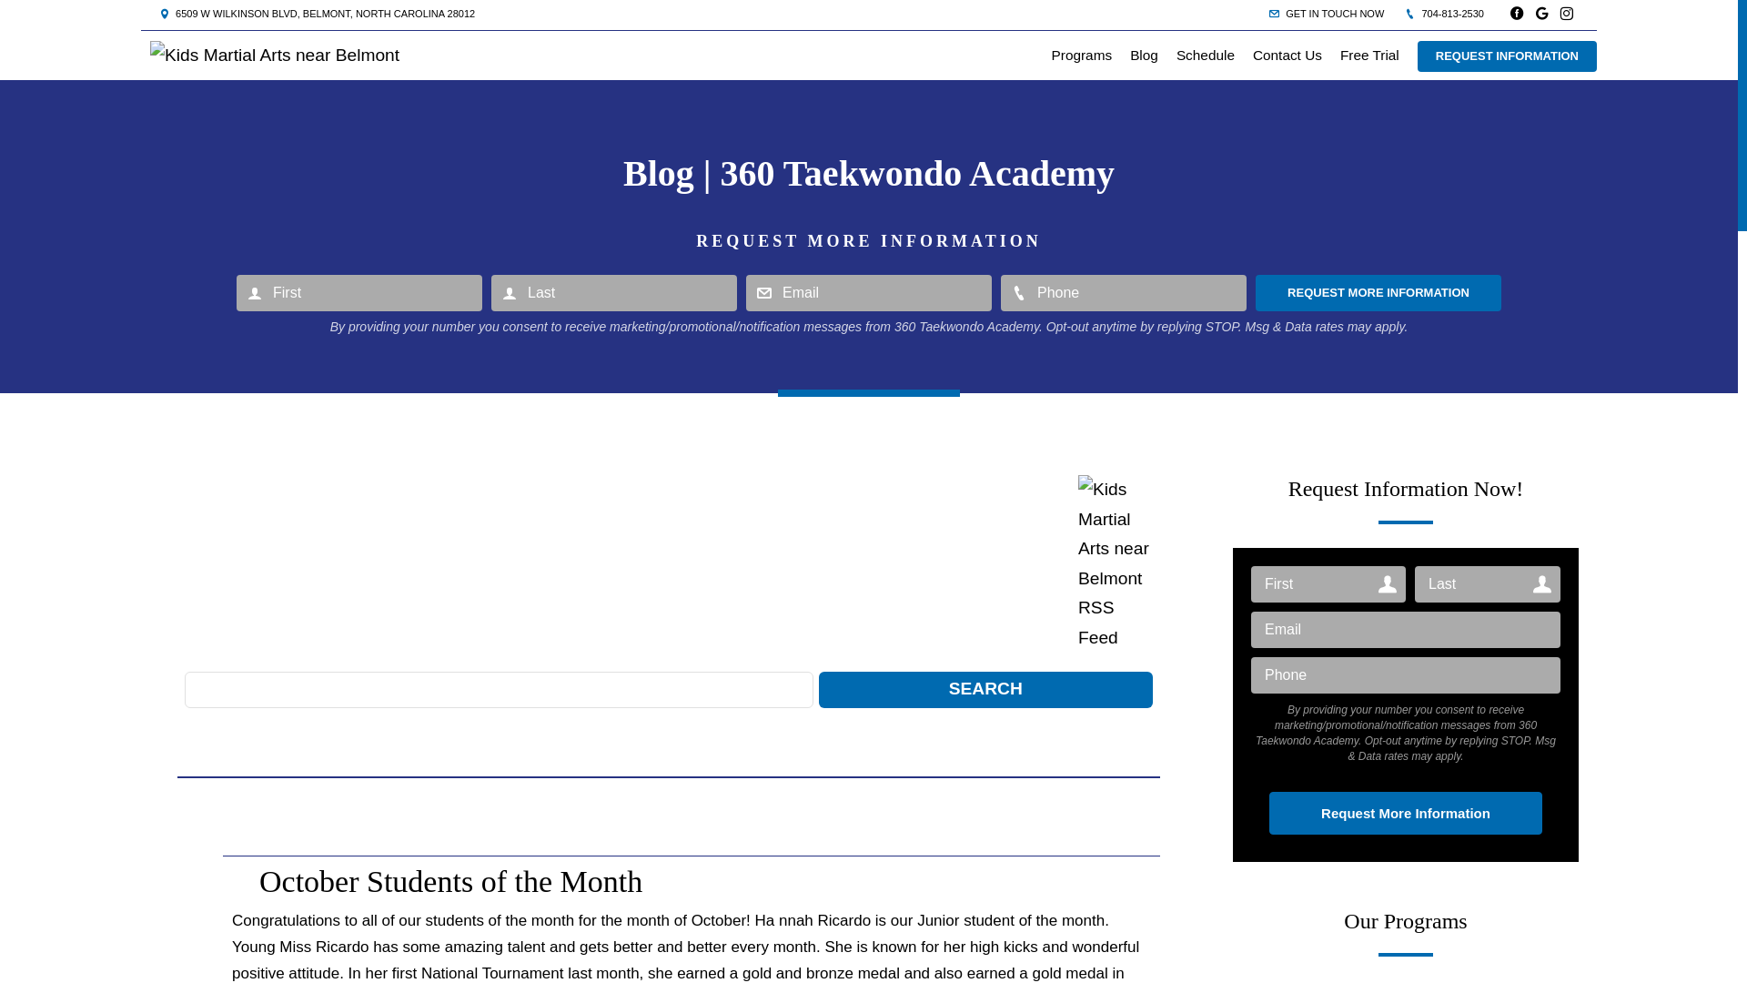 This screenshot has width=1747, height=983. I want to click on Required, so click(869, 293).